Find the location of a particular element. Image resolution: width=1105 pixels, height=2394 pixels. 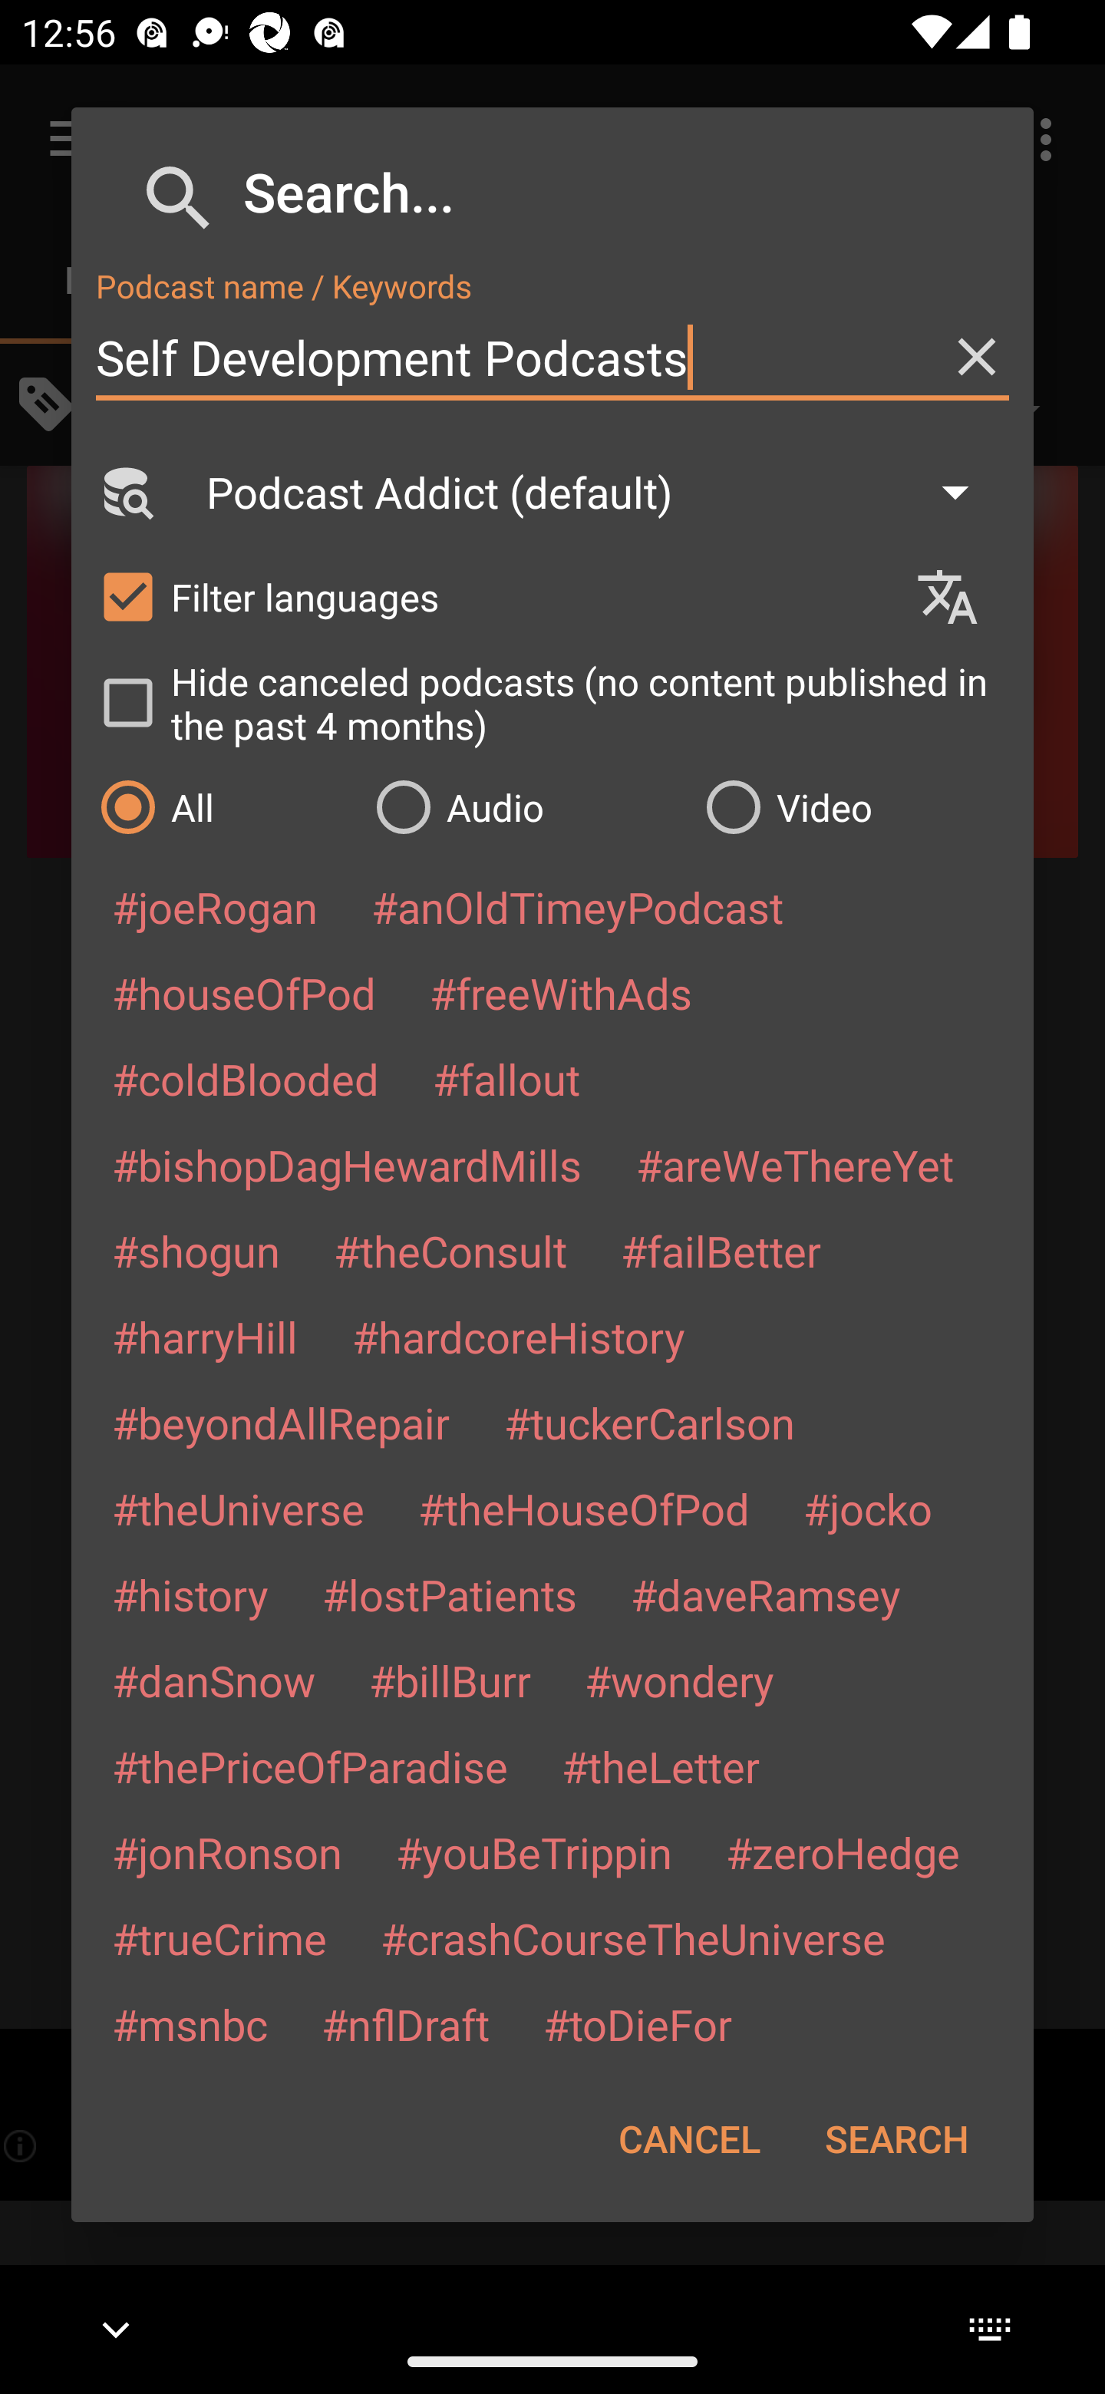

#joeRogan is located at coordinates (215, 907).